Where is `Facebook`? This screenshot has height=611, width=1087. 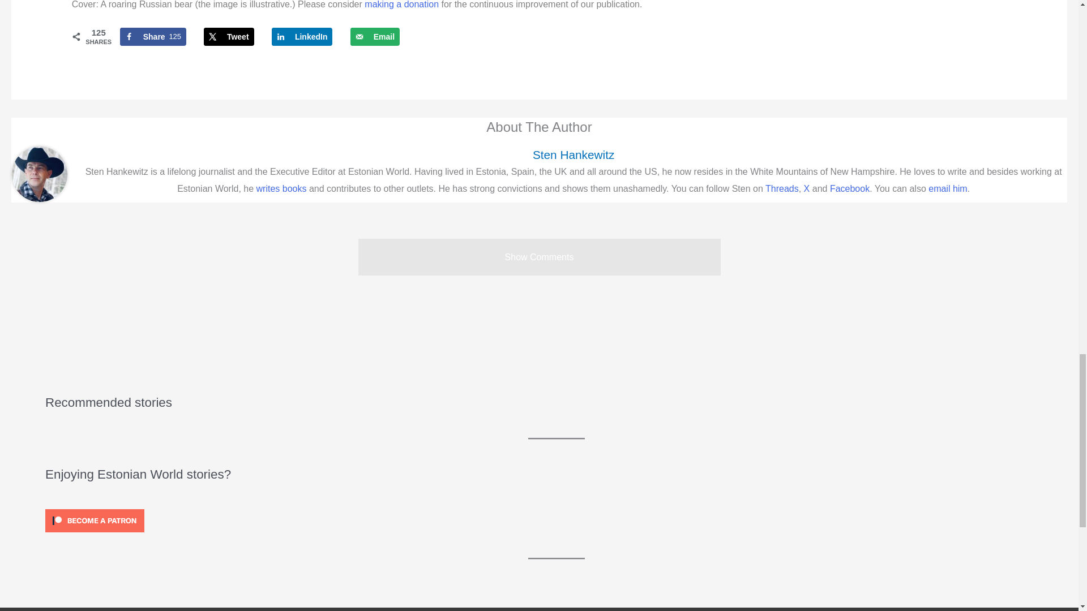
Facebook is located at coordinates (850, 189).